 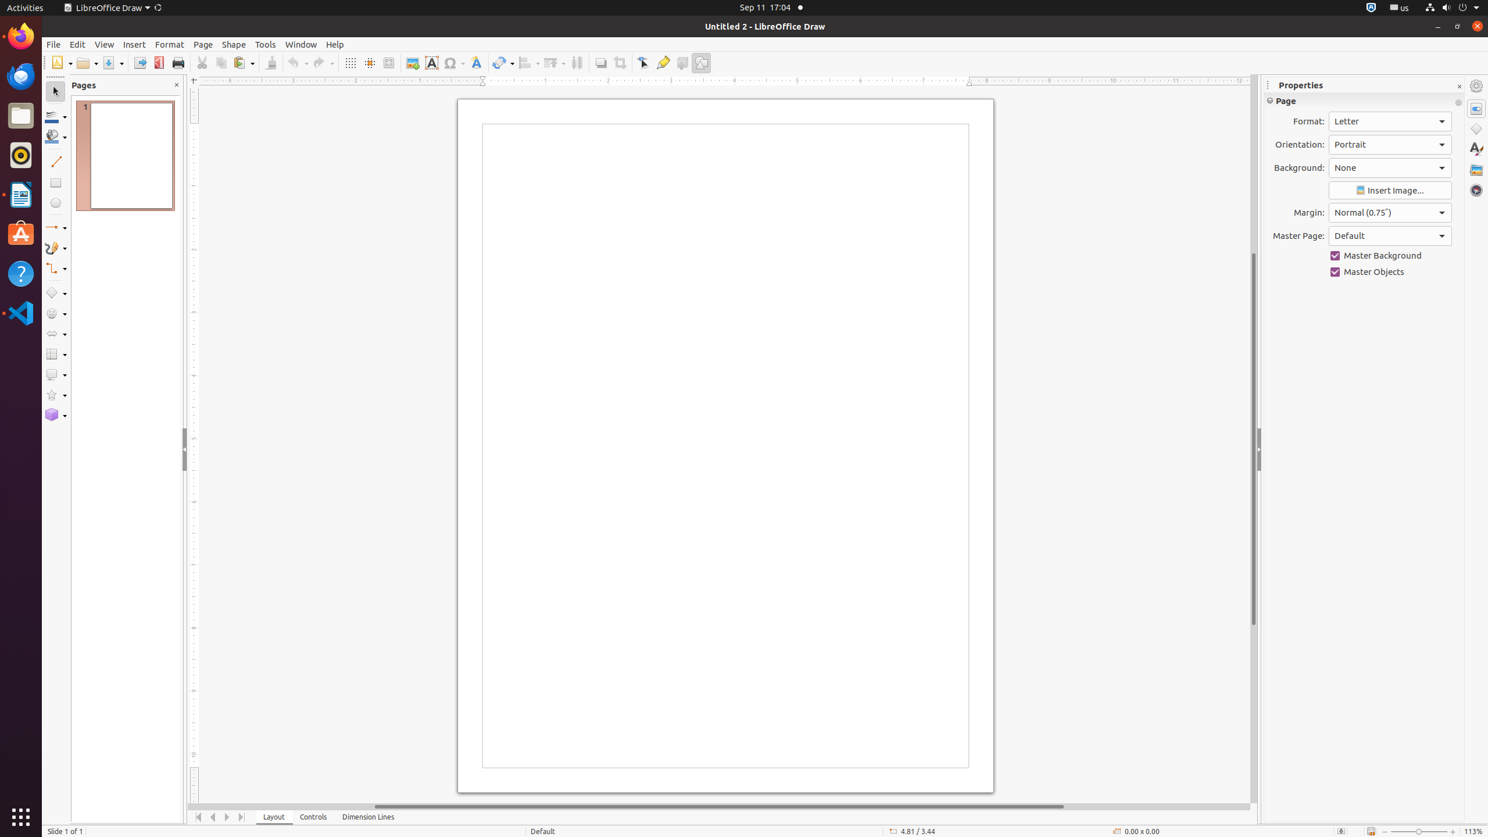 What do you see at coordinates (719, 81) in the screenshot?
I see `Horizontal Ruler` at bounding box center [719, 81].